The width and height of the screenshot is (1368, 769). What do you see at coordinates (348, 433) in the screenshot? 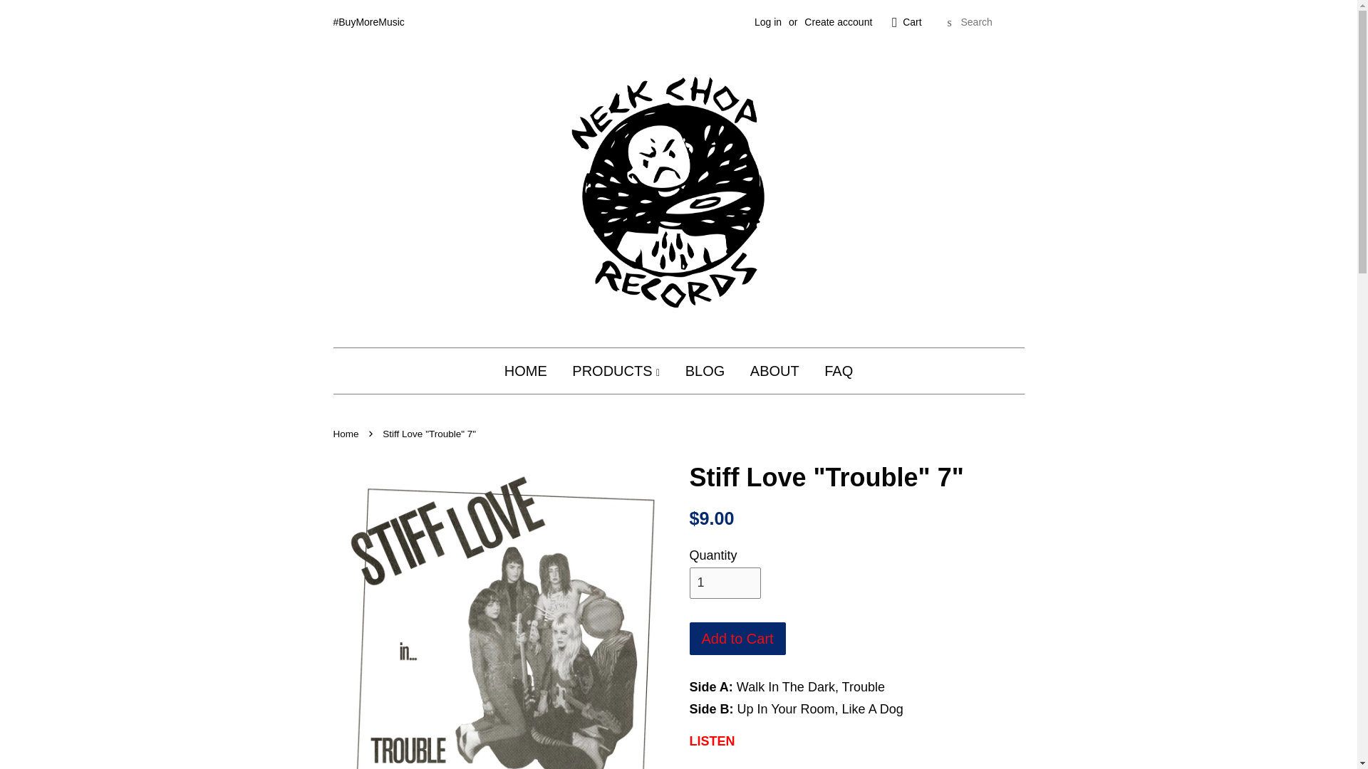
I see `Home` at bounding box center [348, 433].